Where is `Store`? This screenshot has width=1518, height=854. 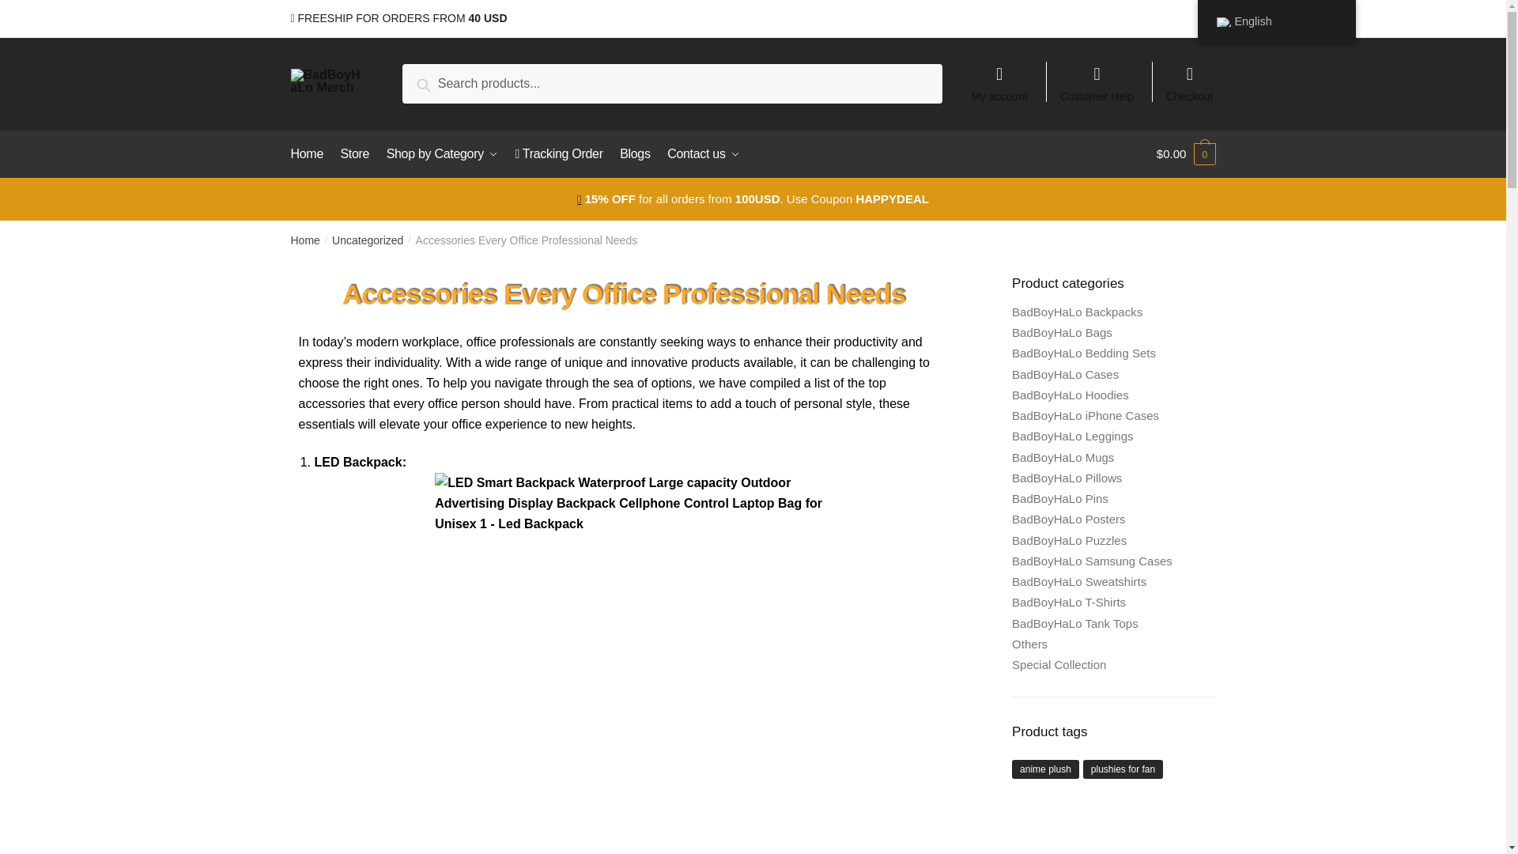 Store is located at coordinates (354, 153).